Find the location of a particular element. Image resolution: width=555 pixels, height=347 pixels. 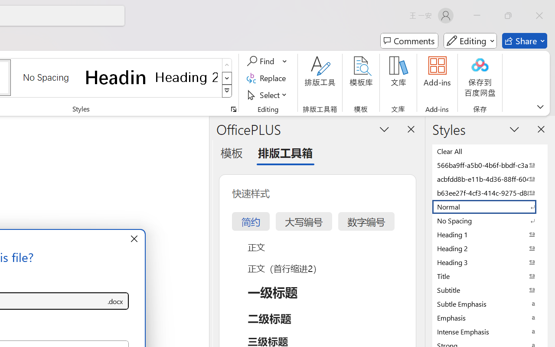

Styles is located at coordinates (227, 91).